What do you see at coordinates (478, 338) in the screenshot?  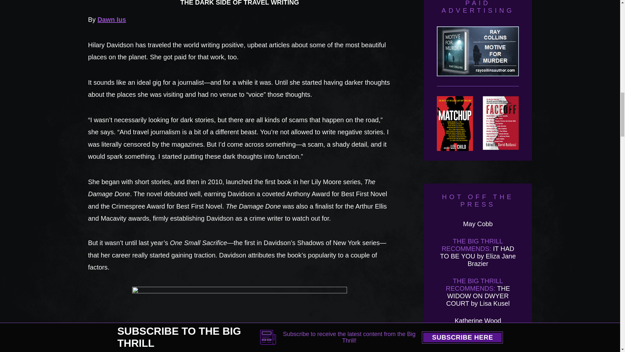 I see `Elle Marr` at bounding box center [478, 338].